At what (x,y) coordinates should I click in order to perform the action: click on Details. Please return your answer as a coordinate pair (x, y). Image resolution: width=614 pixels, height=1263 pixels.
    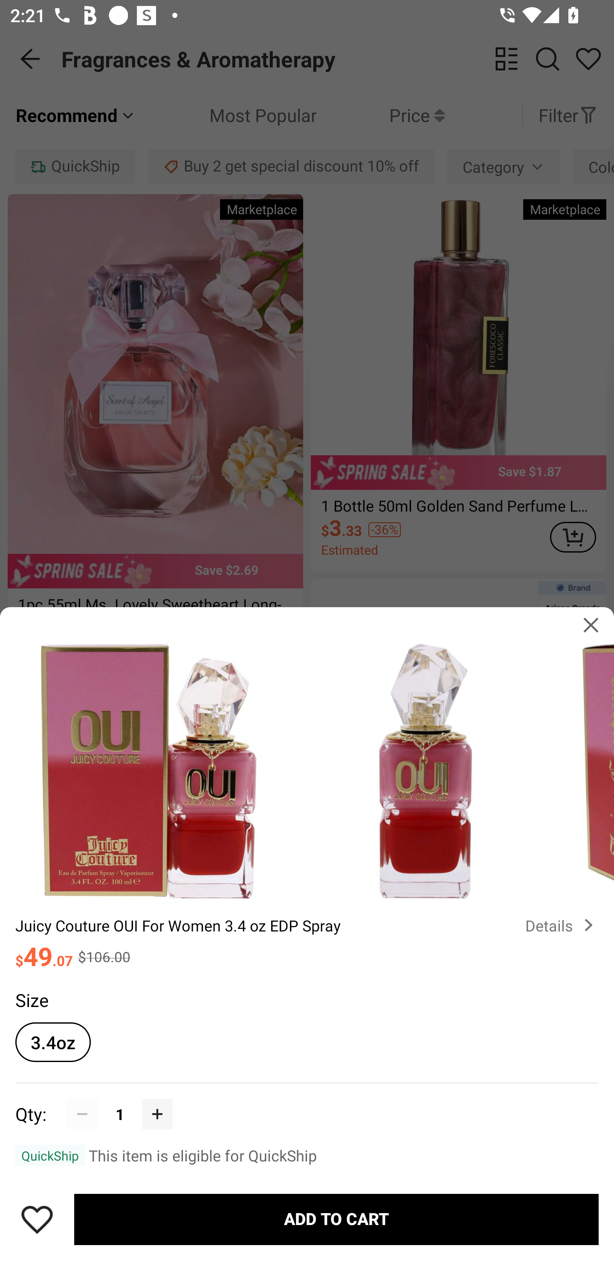
    Looking at the image, I should click on (562, 925).